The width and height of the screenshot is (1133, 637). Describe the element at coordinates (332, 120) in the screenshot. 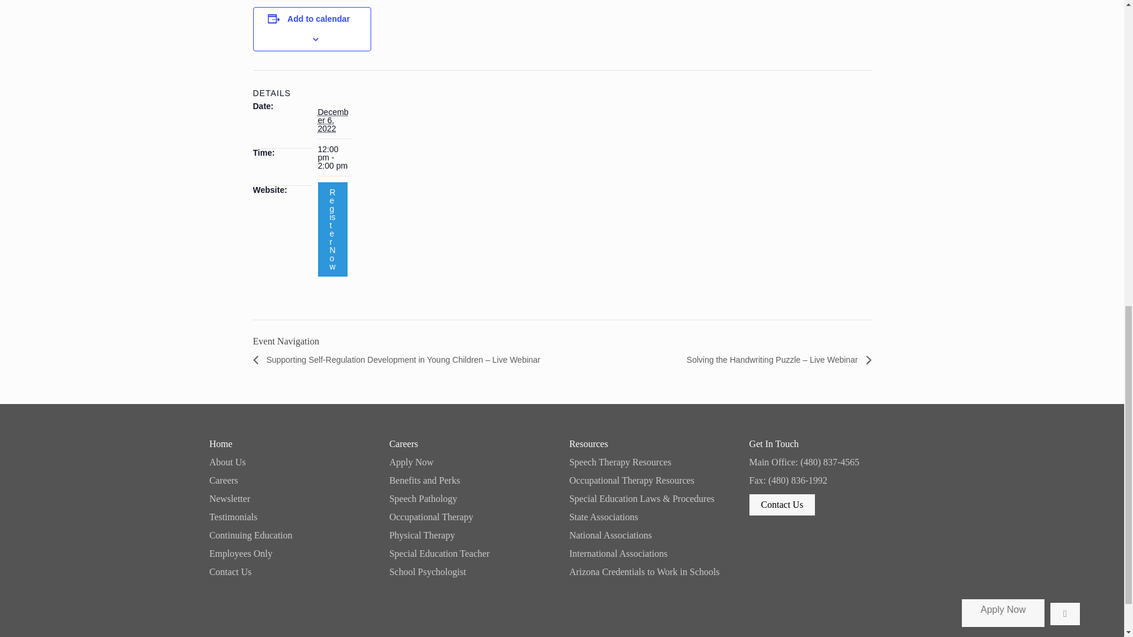

I see `2022-12-06` at that location.